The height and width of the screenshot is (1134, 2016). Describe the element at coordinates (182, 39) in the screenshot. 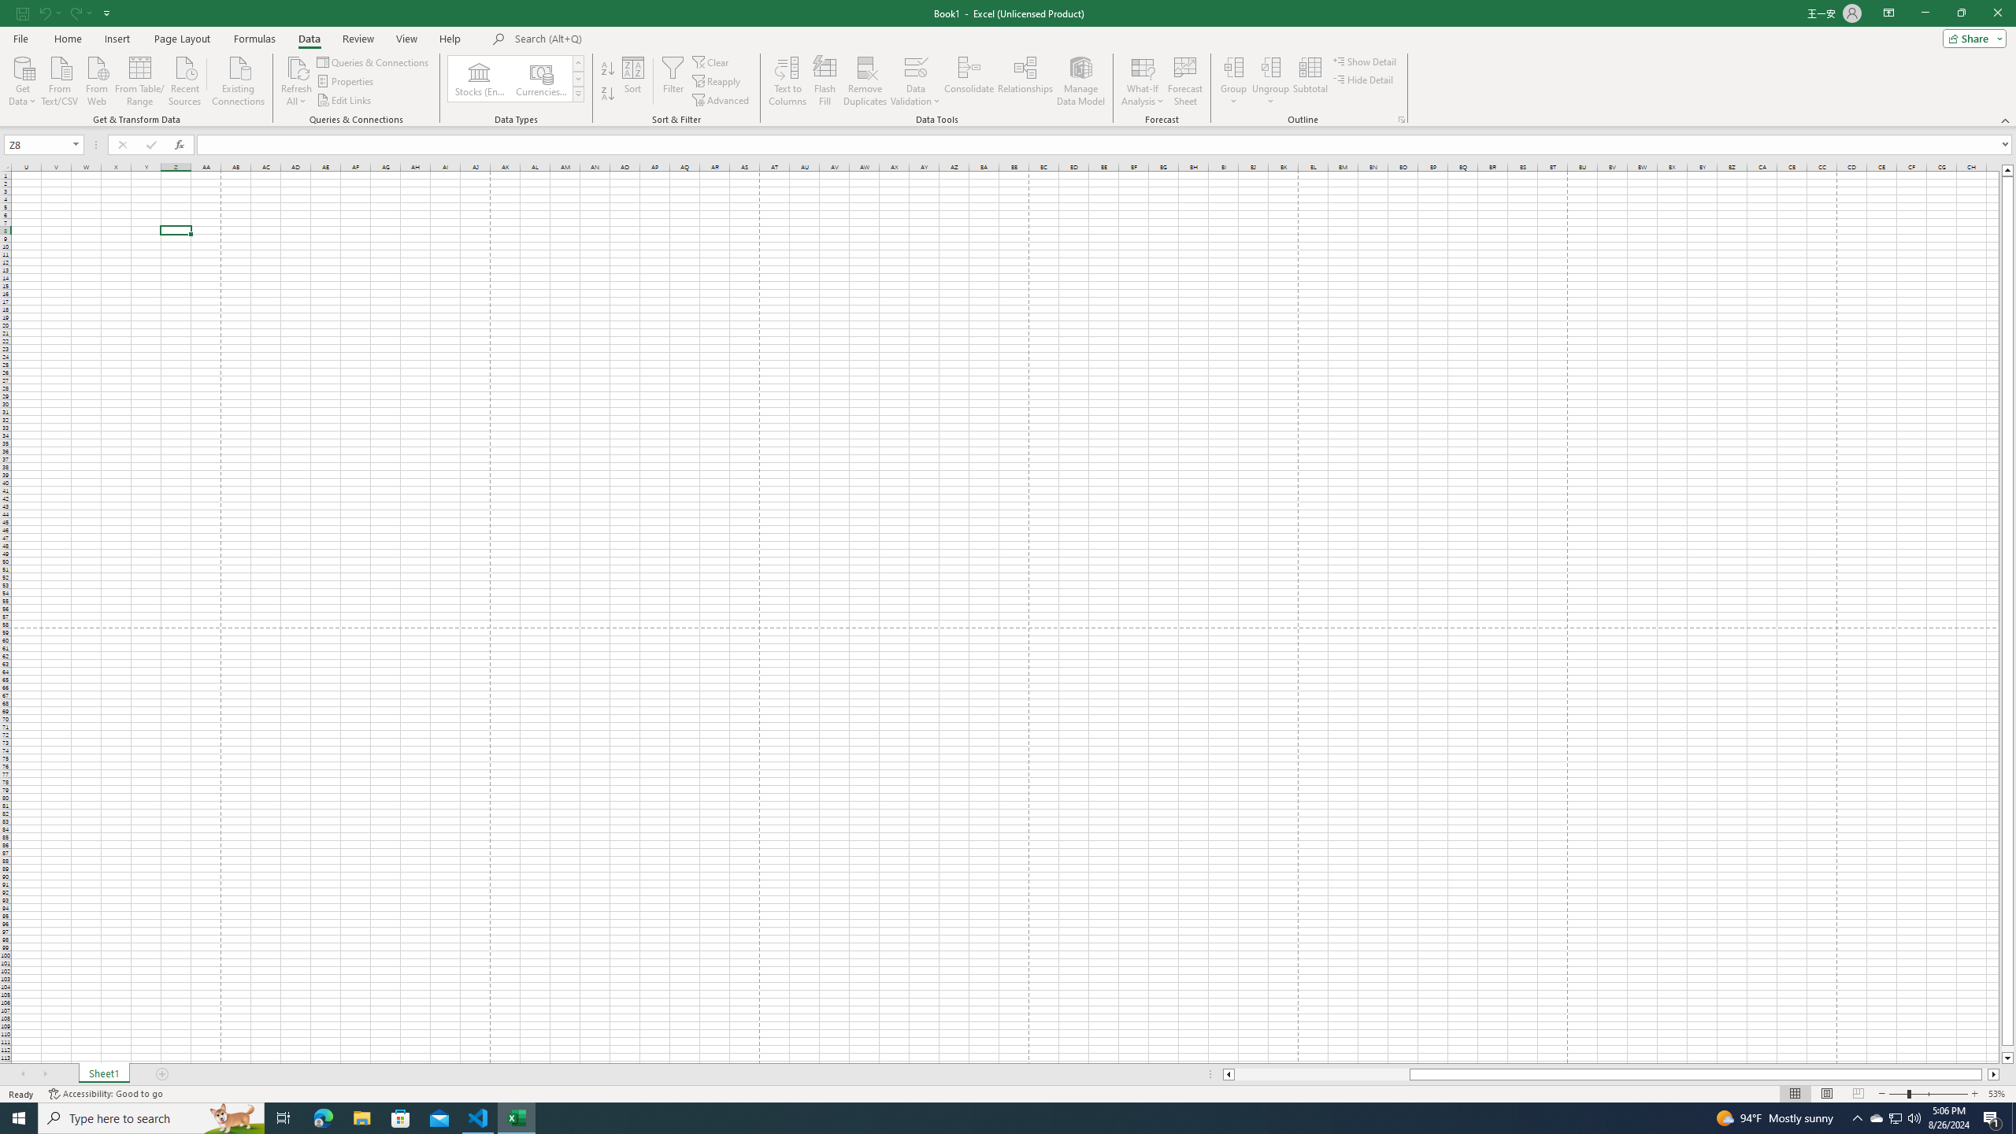

I see `Page Layout` at that location.